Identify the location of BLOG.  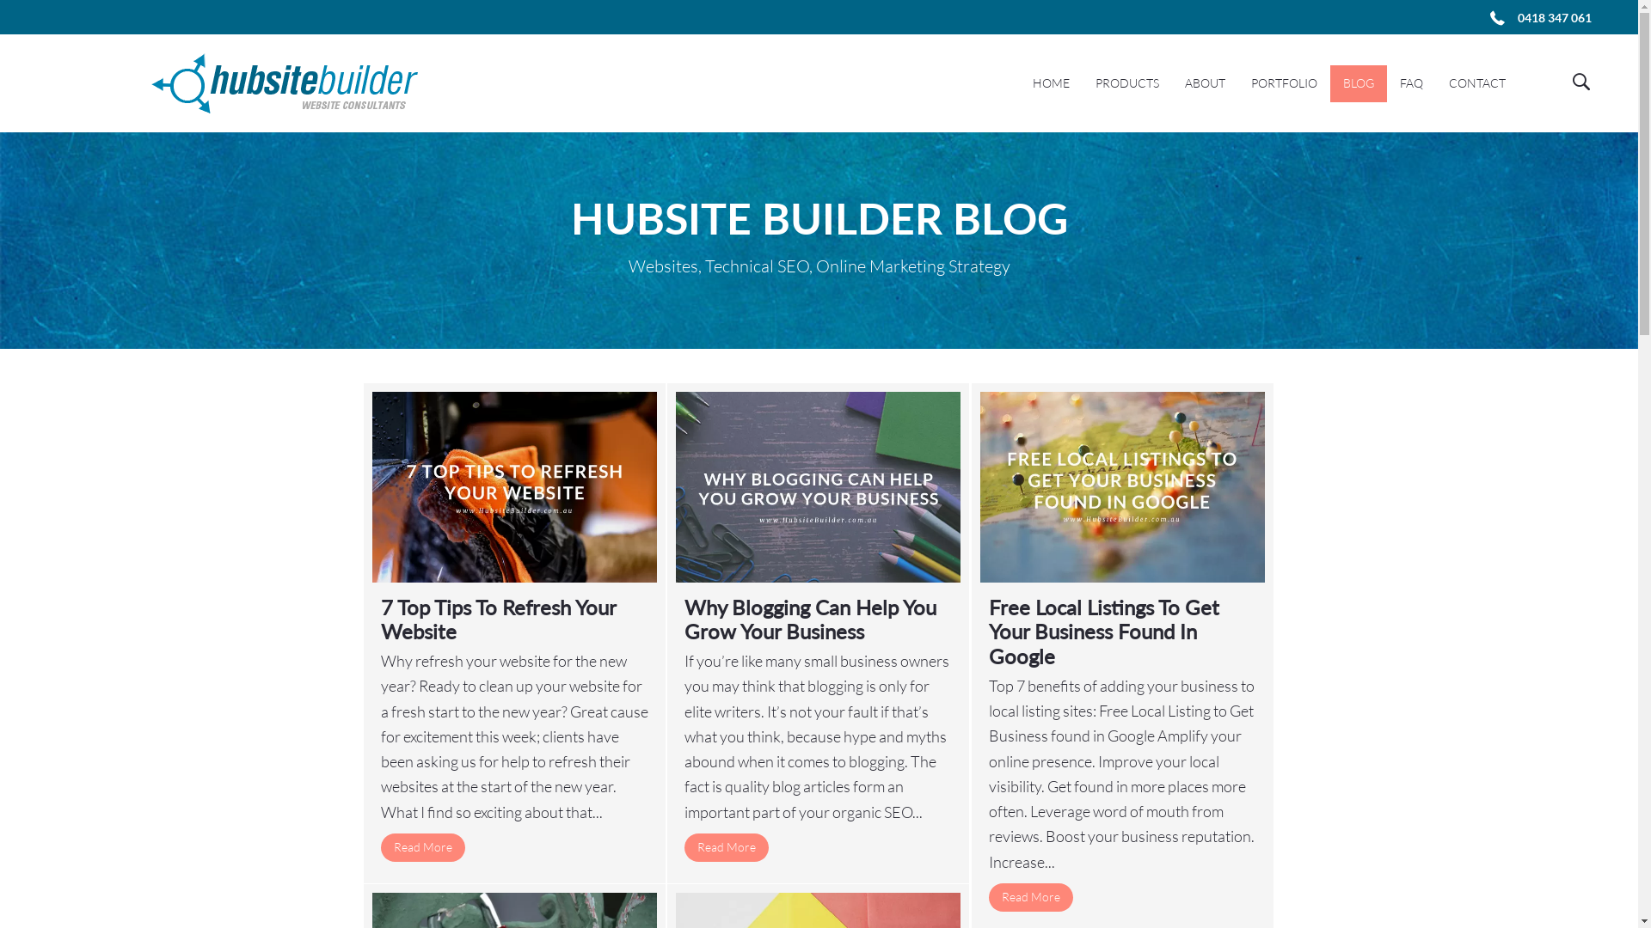
(1359, 84).